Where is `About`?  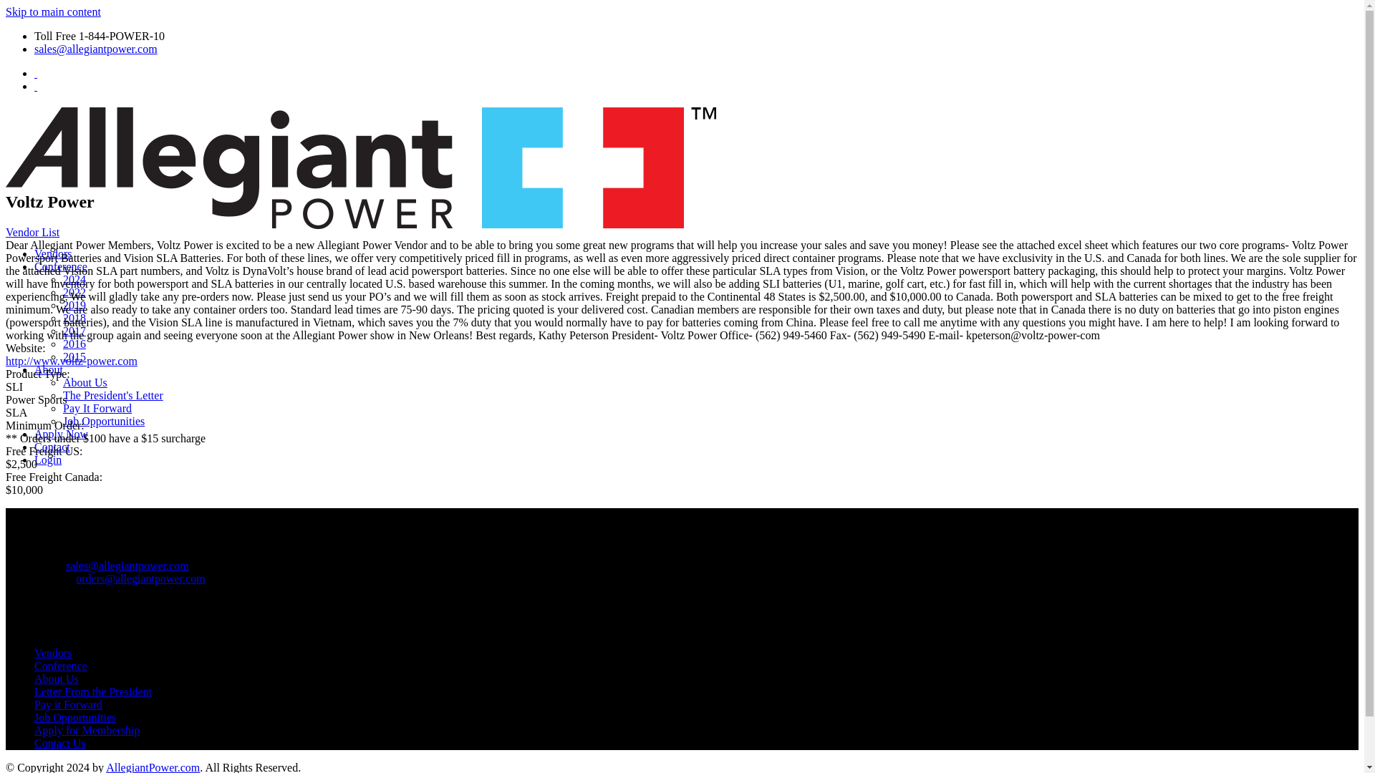 About is located at coordinates (49, 369).